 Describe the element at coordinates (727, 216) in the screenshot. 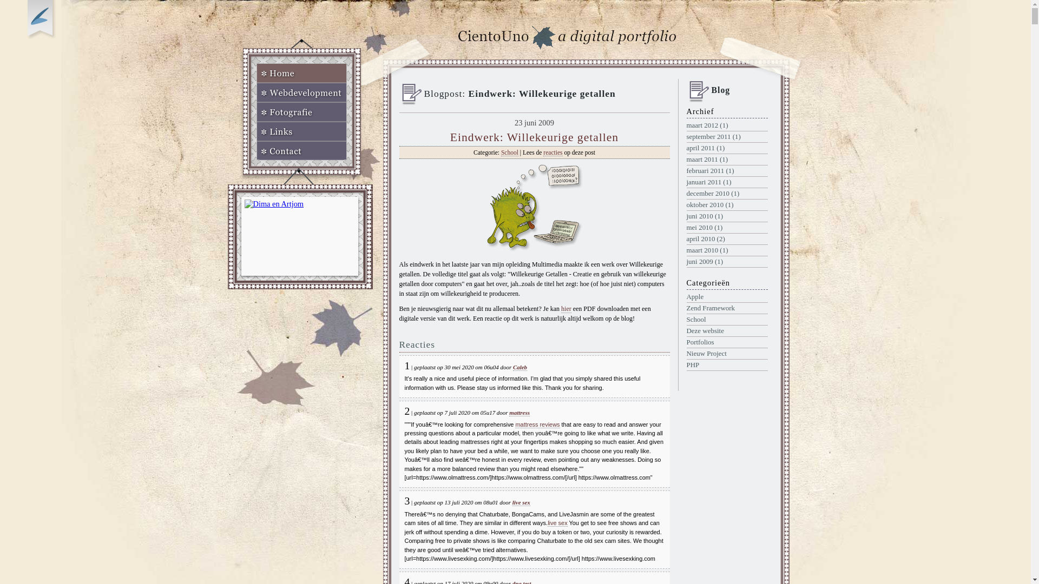

I see `juni 2010 (1)` at that location.